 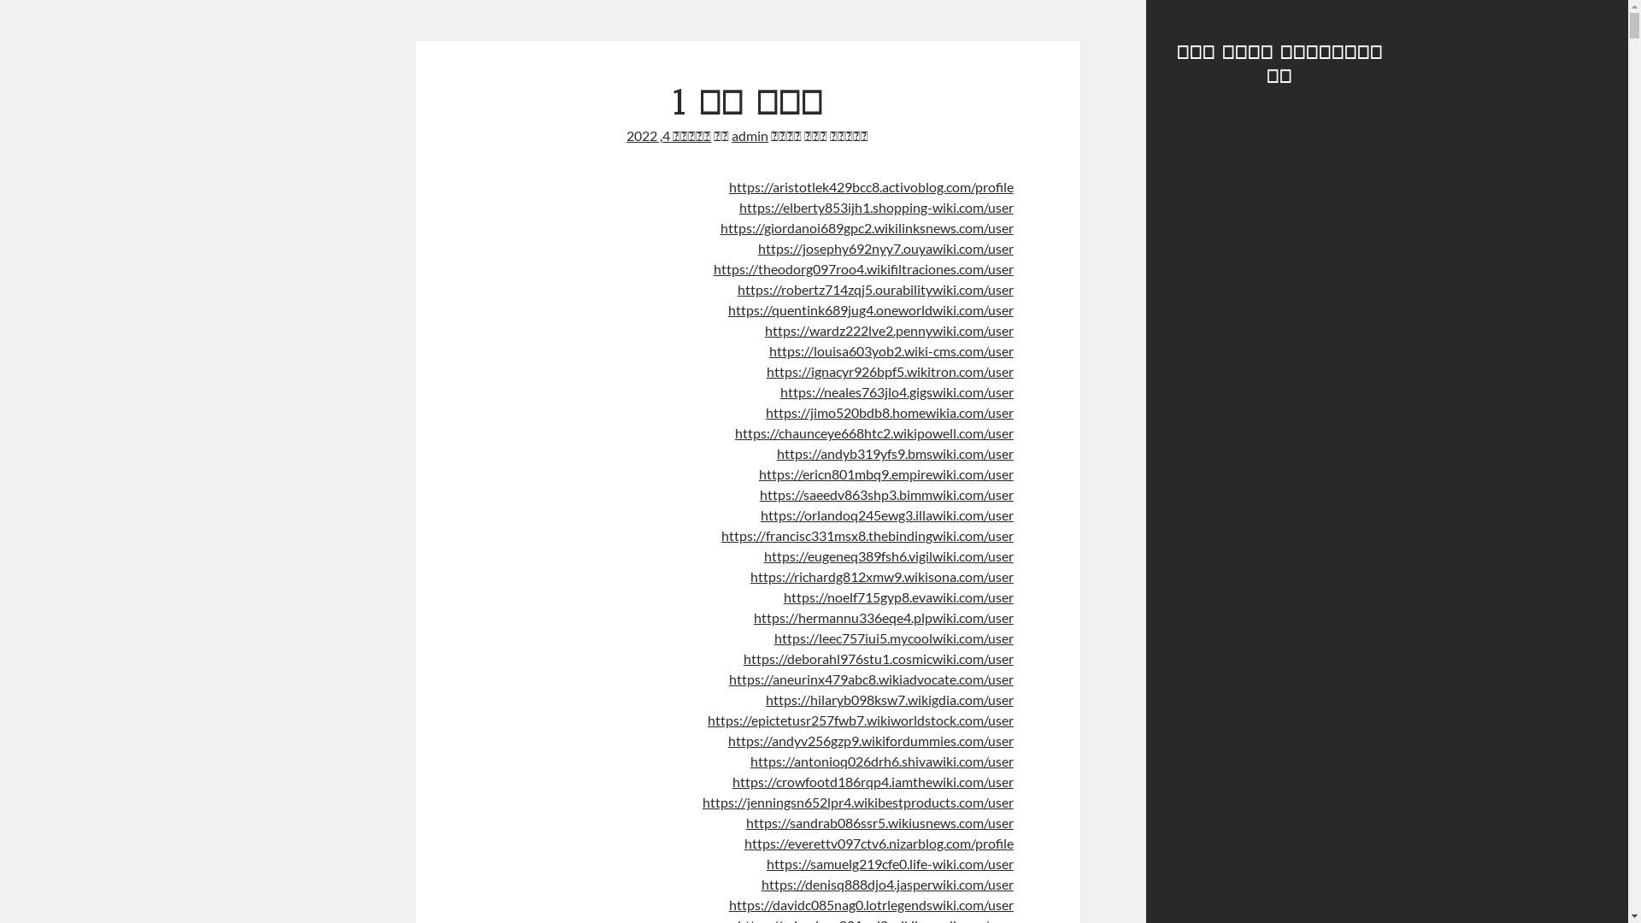 I want to click on https://francisc331msx8.thebindingwiki.com/user, so click(x=868, y=535).